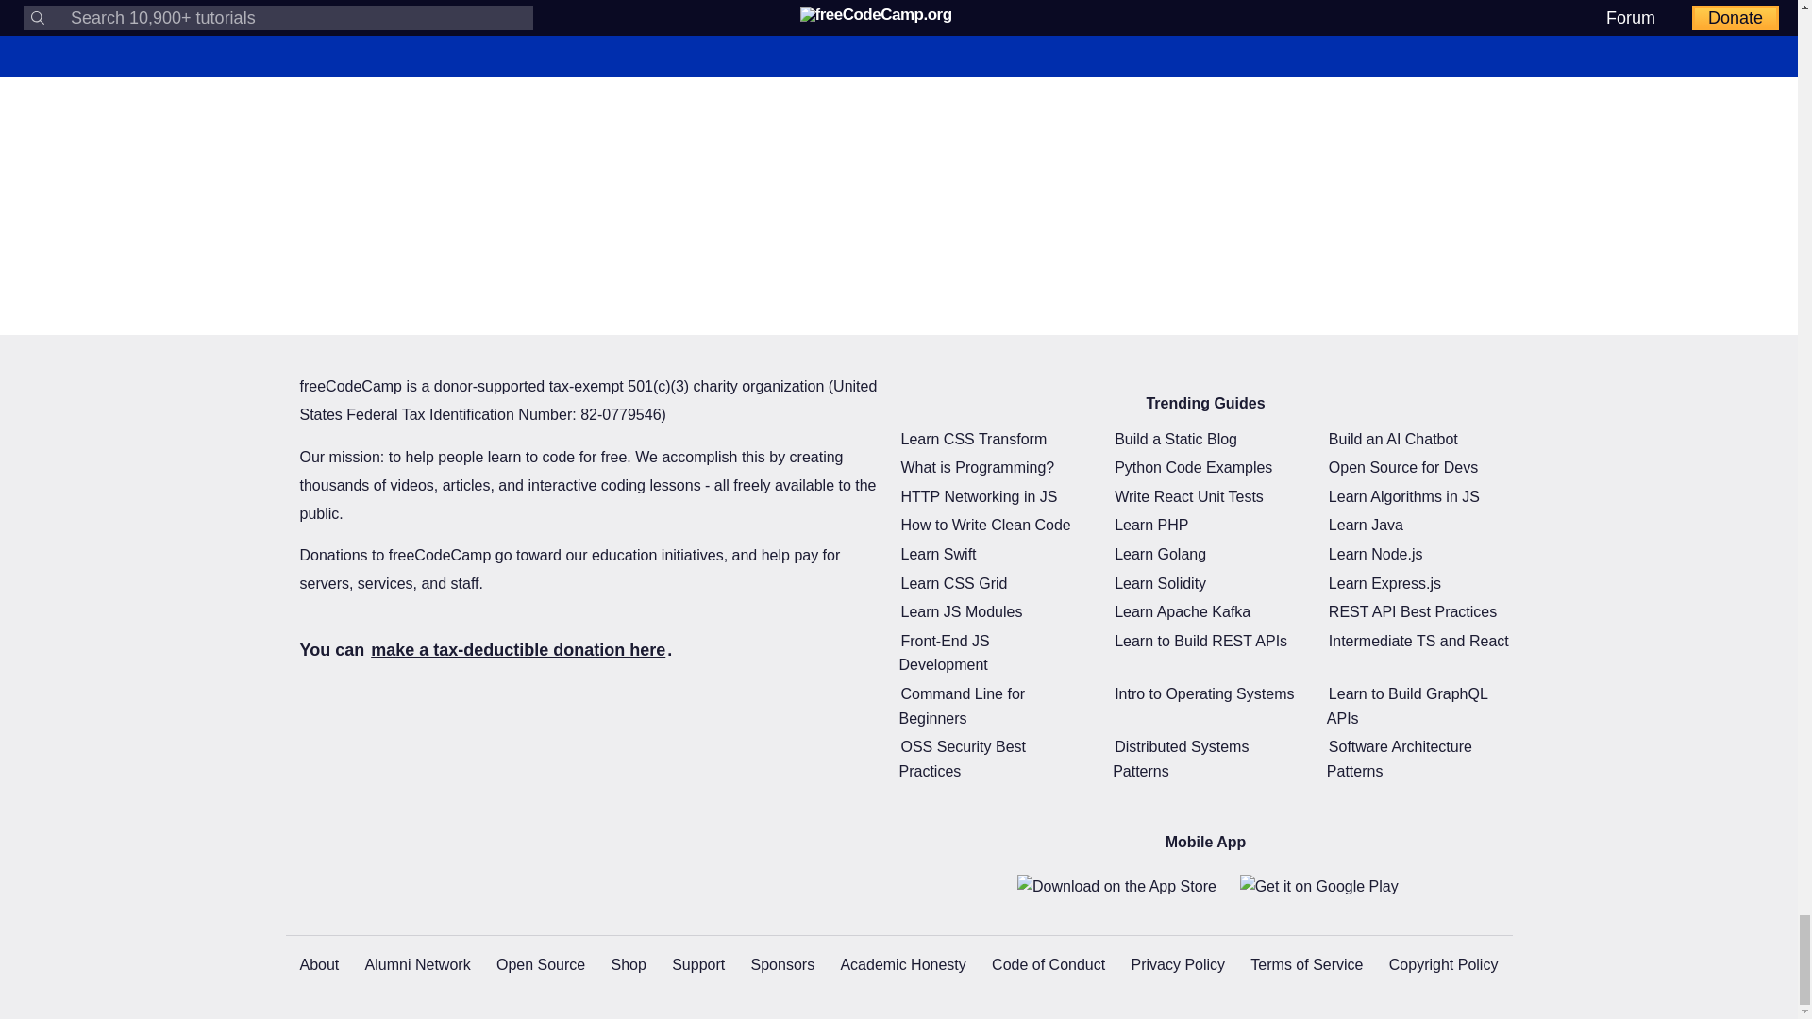 The image size is (1812, 1019). What do you see at coordinates (1393, 439) in the screenshot?
I see `Build an AI Chatbot` at bounding box center [1393, 439].